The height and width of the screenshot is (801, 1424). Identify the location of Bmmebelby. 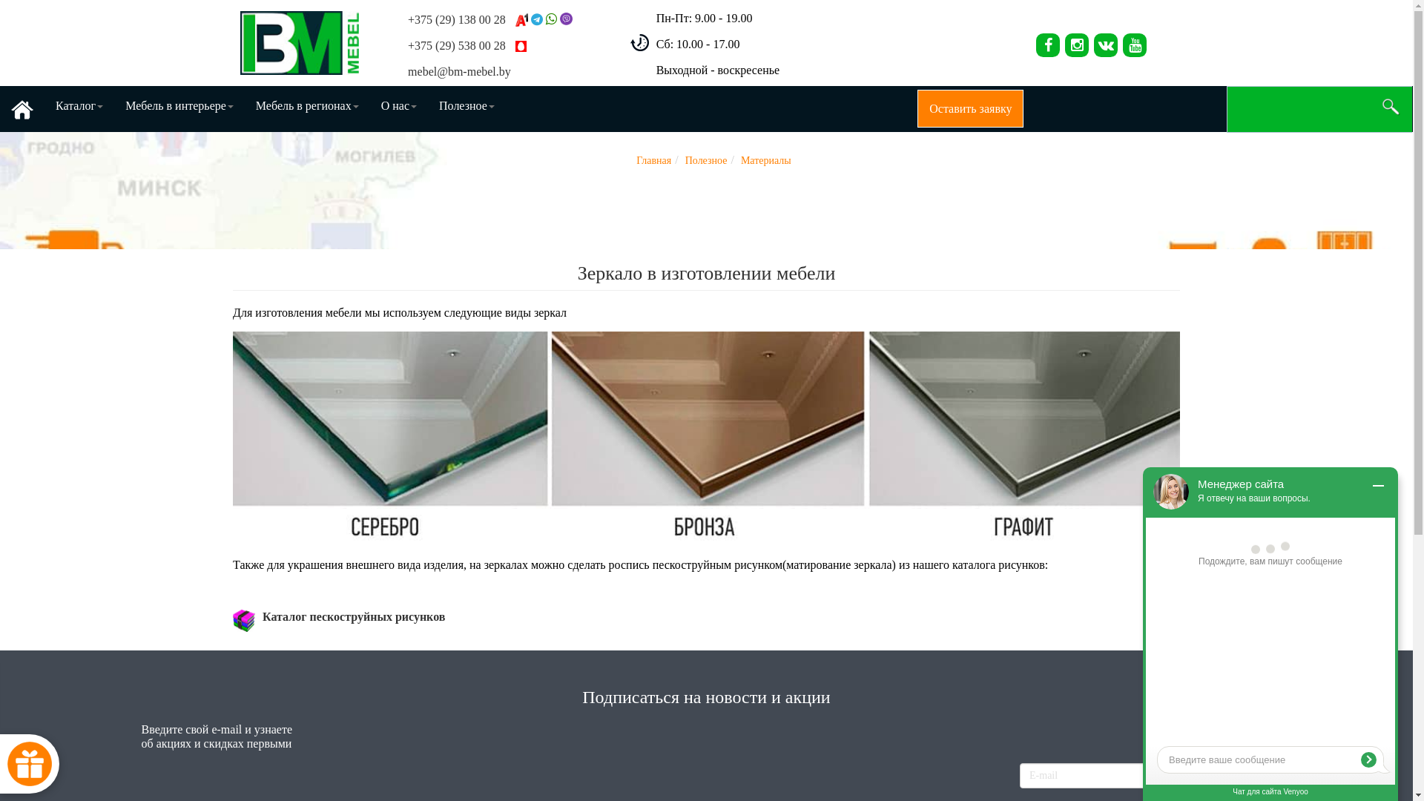
(1106, 45).